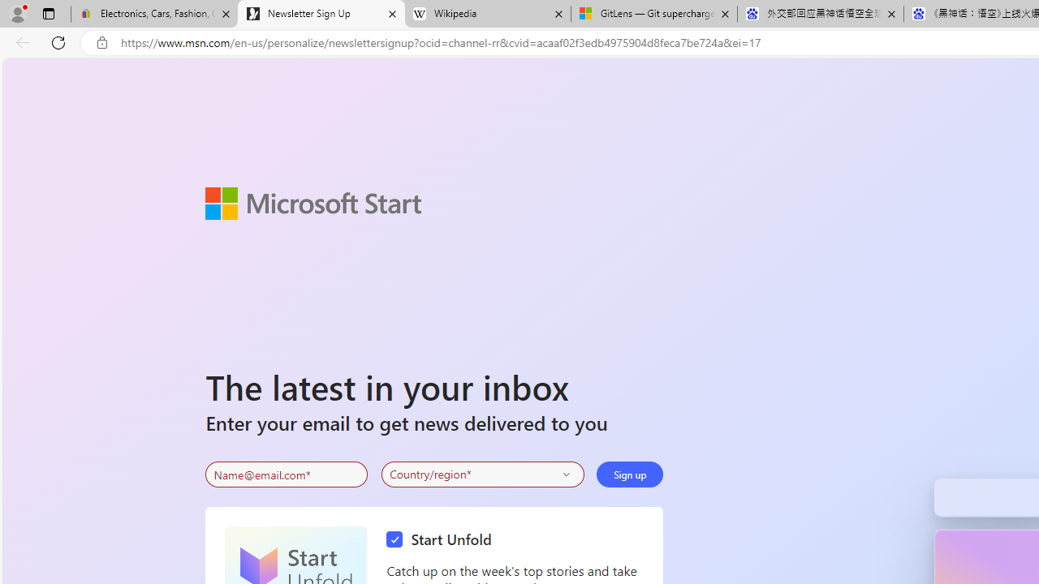 This screenshot has width=1039, height=584. Describe the element at coordinates (482, 474) in the screenshot. I see `Select your country` at that location.